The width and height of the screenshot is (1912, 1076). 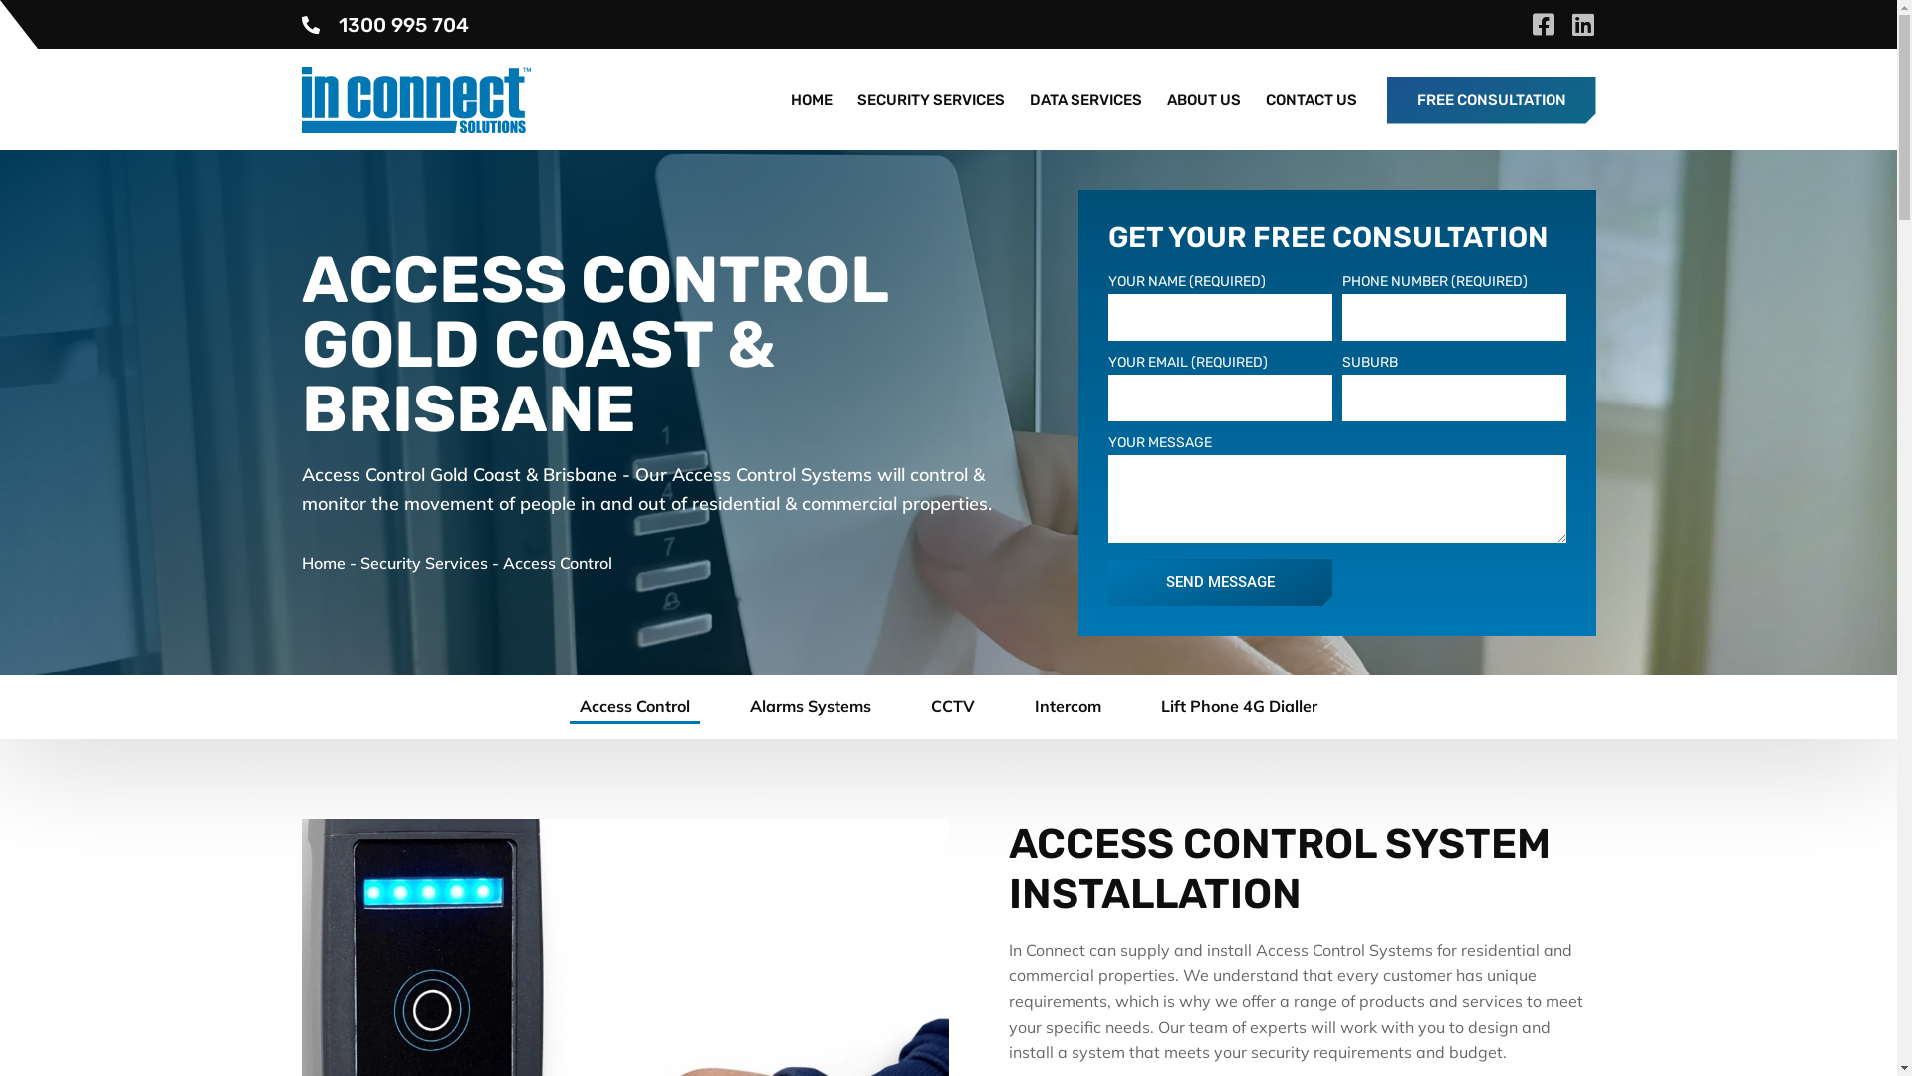 I want to click on FREE CONSULTATION, so click(x=1491, y=100).